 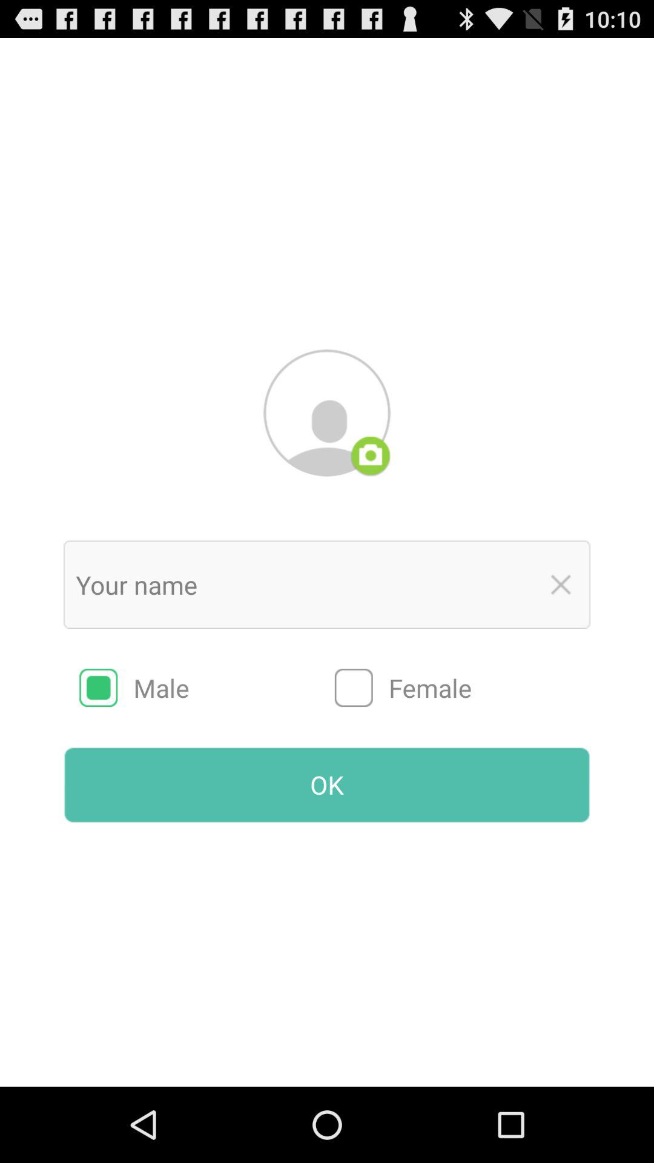 I want to click on profile picture, so click(x=327, y=413).